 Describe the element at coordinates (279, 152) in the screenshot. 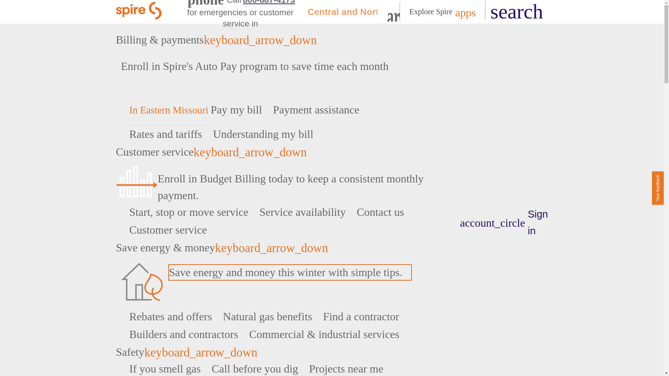

I see `Customer service` at that location.